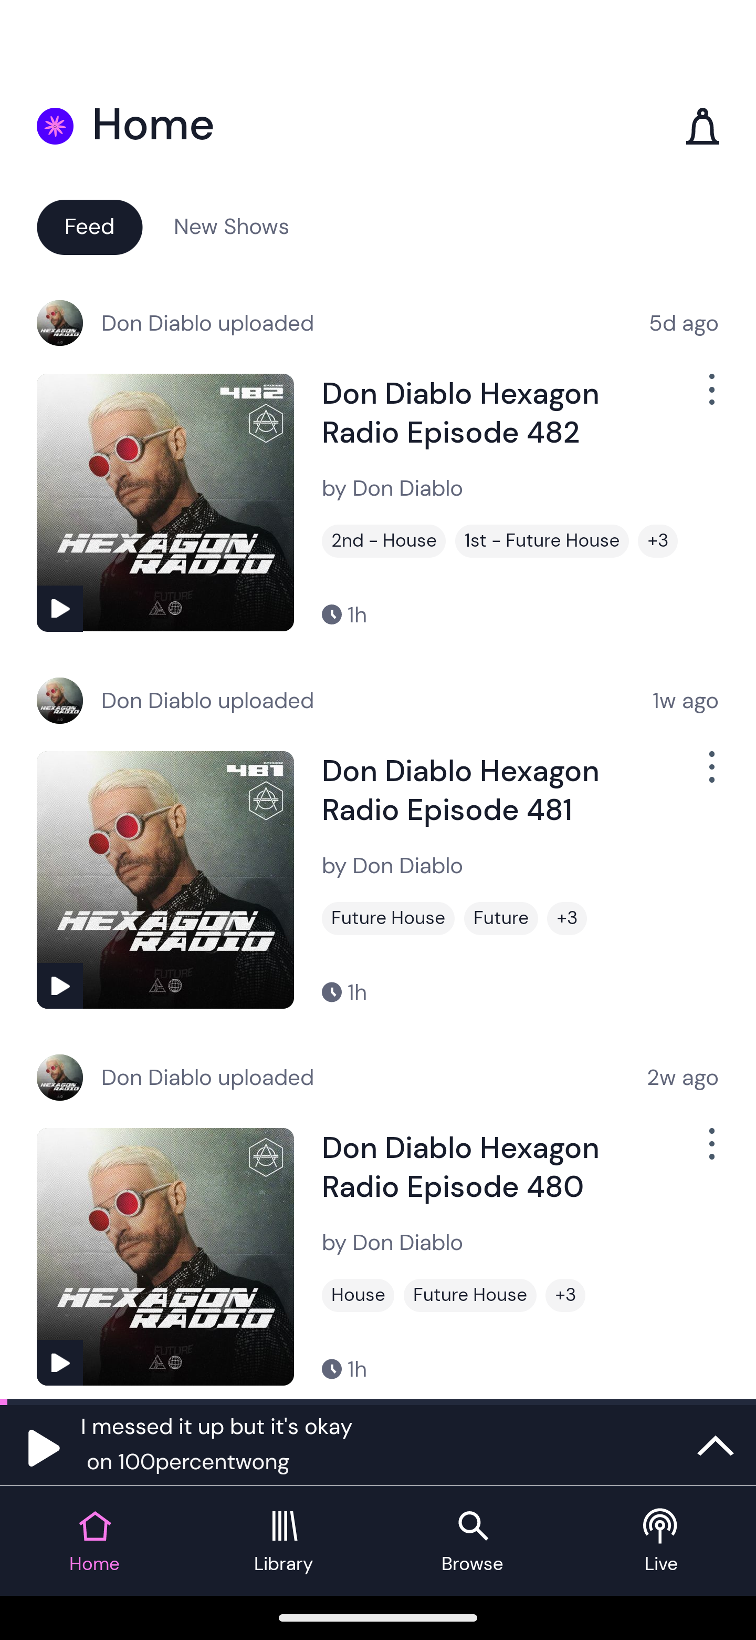  What do you see at coordinates (470, 1295) in the screenshot?
I see `Future House` at bounding box center [470, 1295].